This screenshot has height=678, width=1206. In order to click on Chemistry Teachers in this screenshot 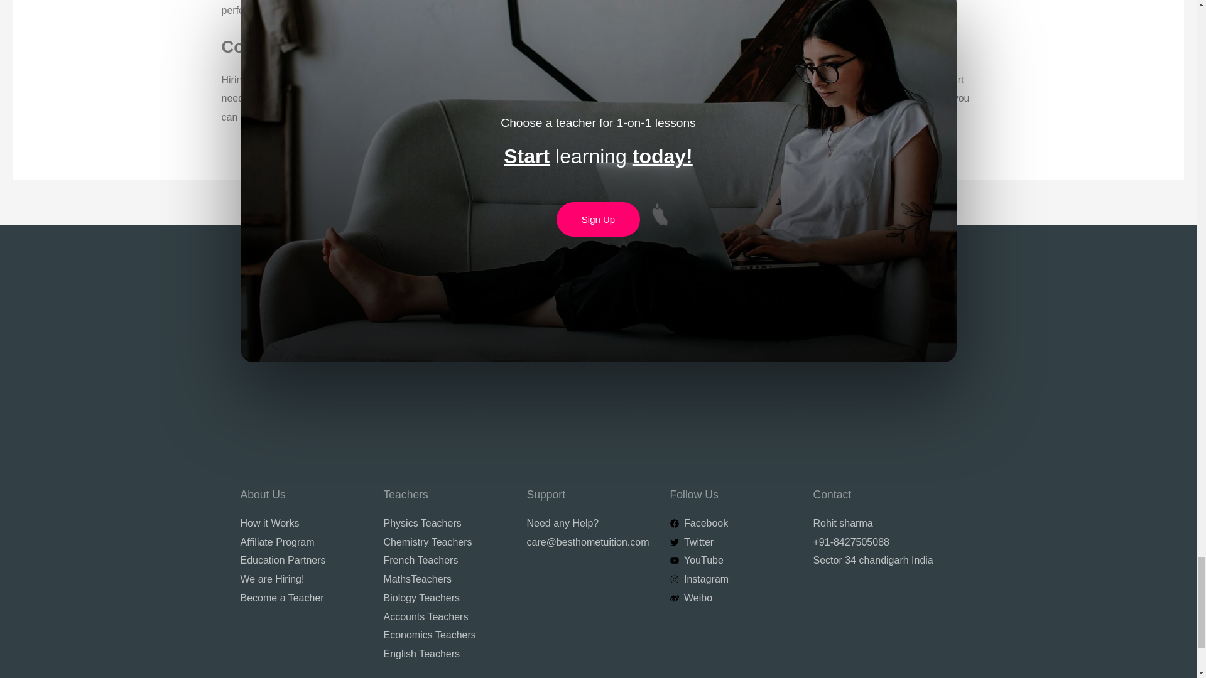, I will do `click(447, 542)`.